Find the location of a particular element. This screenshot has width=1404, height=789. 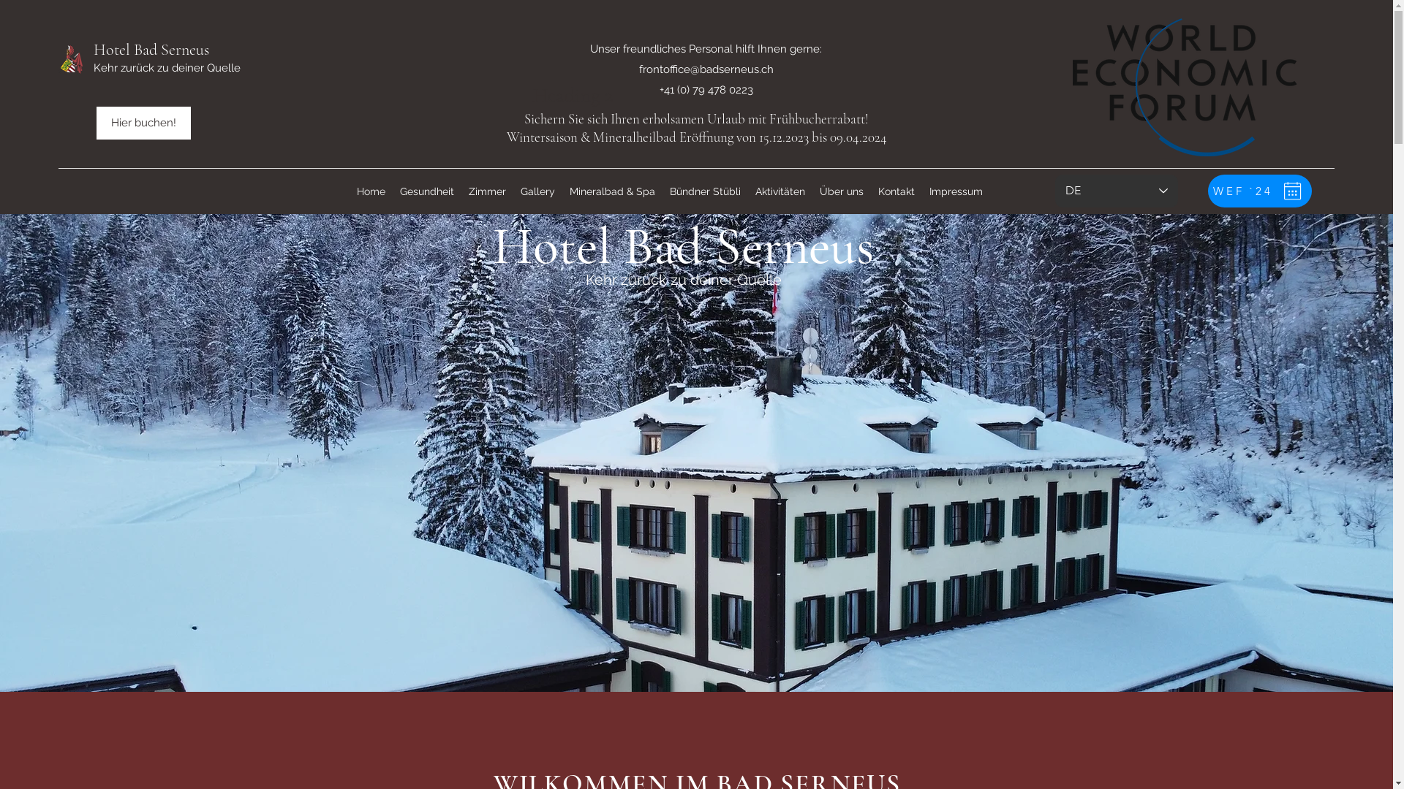

Gesundheit is located at coordinates (426, 191).